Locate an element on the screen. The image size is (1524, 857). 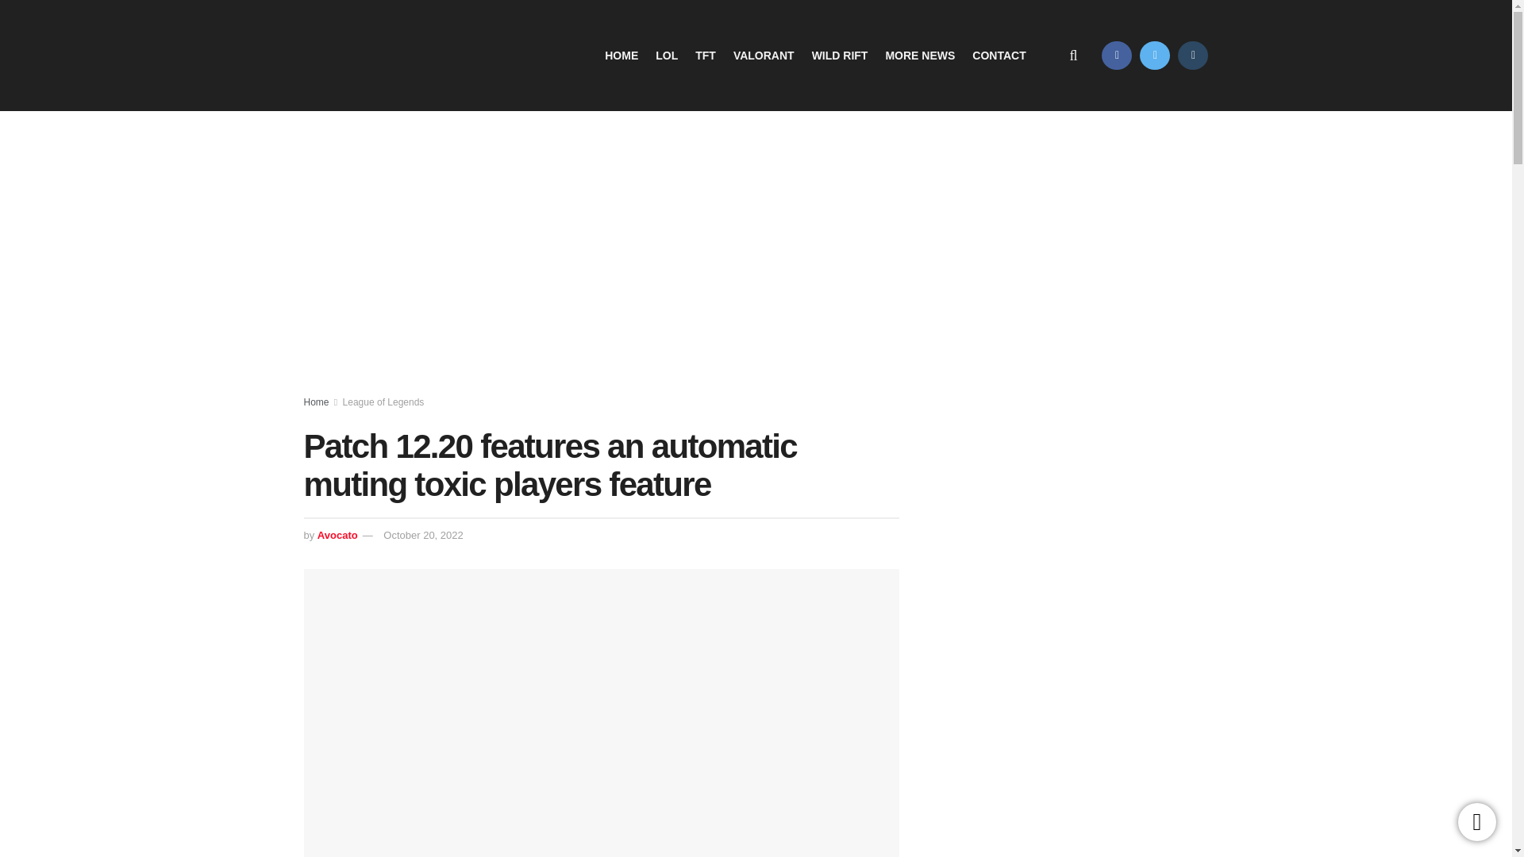
Home is located at coordinates (316, 402).